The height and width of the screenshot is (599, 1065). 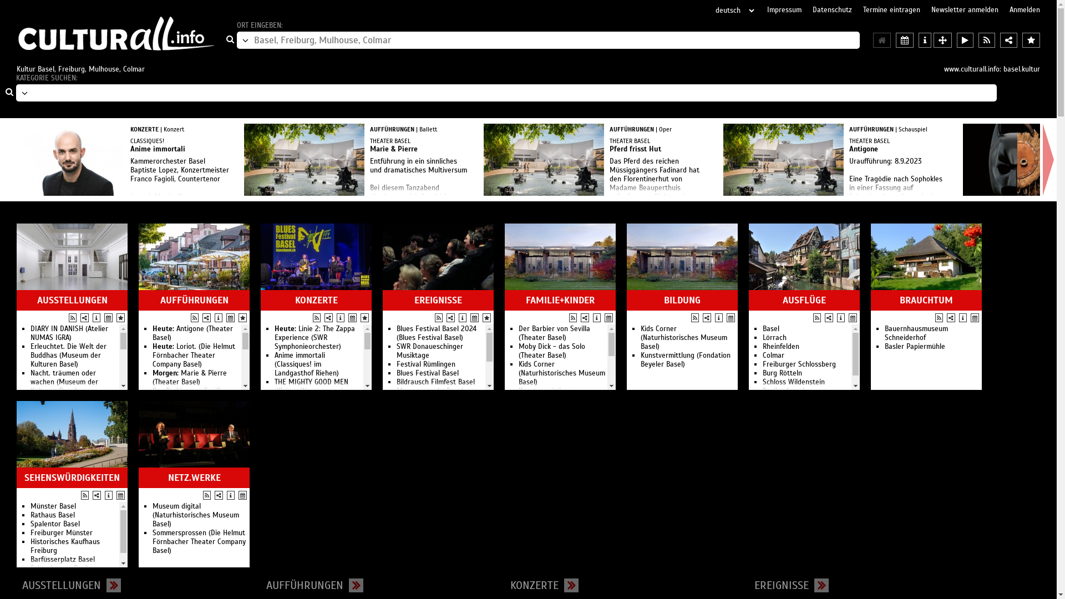 I want to click on Blues Festival Basel, so click(x=428, y=373).